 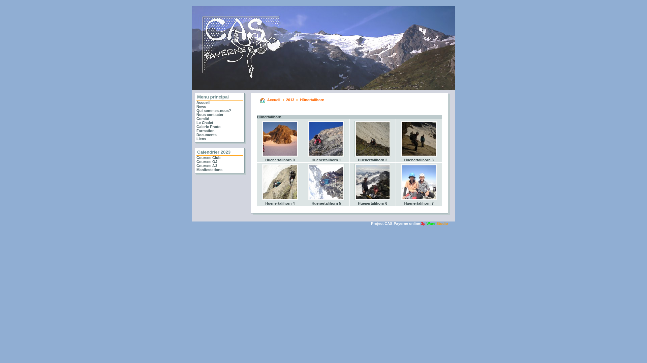 What do you see at coordinates (202, 139) in the screenshot?
I see `Liens` at bounding box center [202, 139].